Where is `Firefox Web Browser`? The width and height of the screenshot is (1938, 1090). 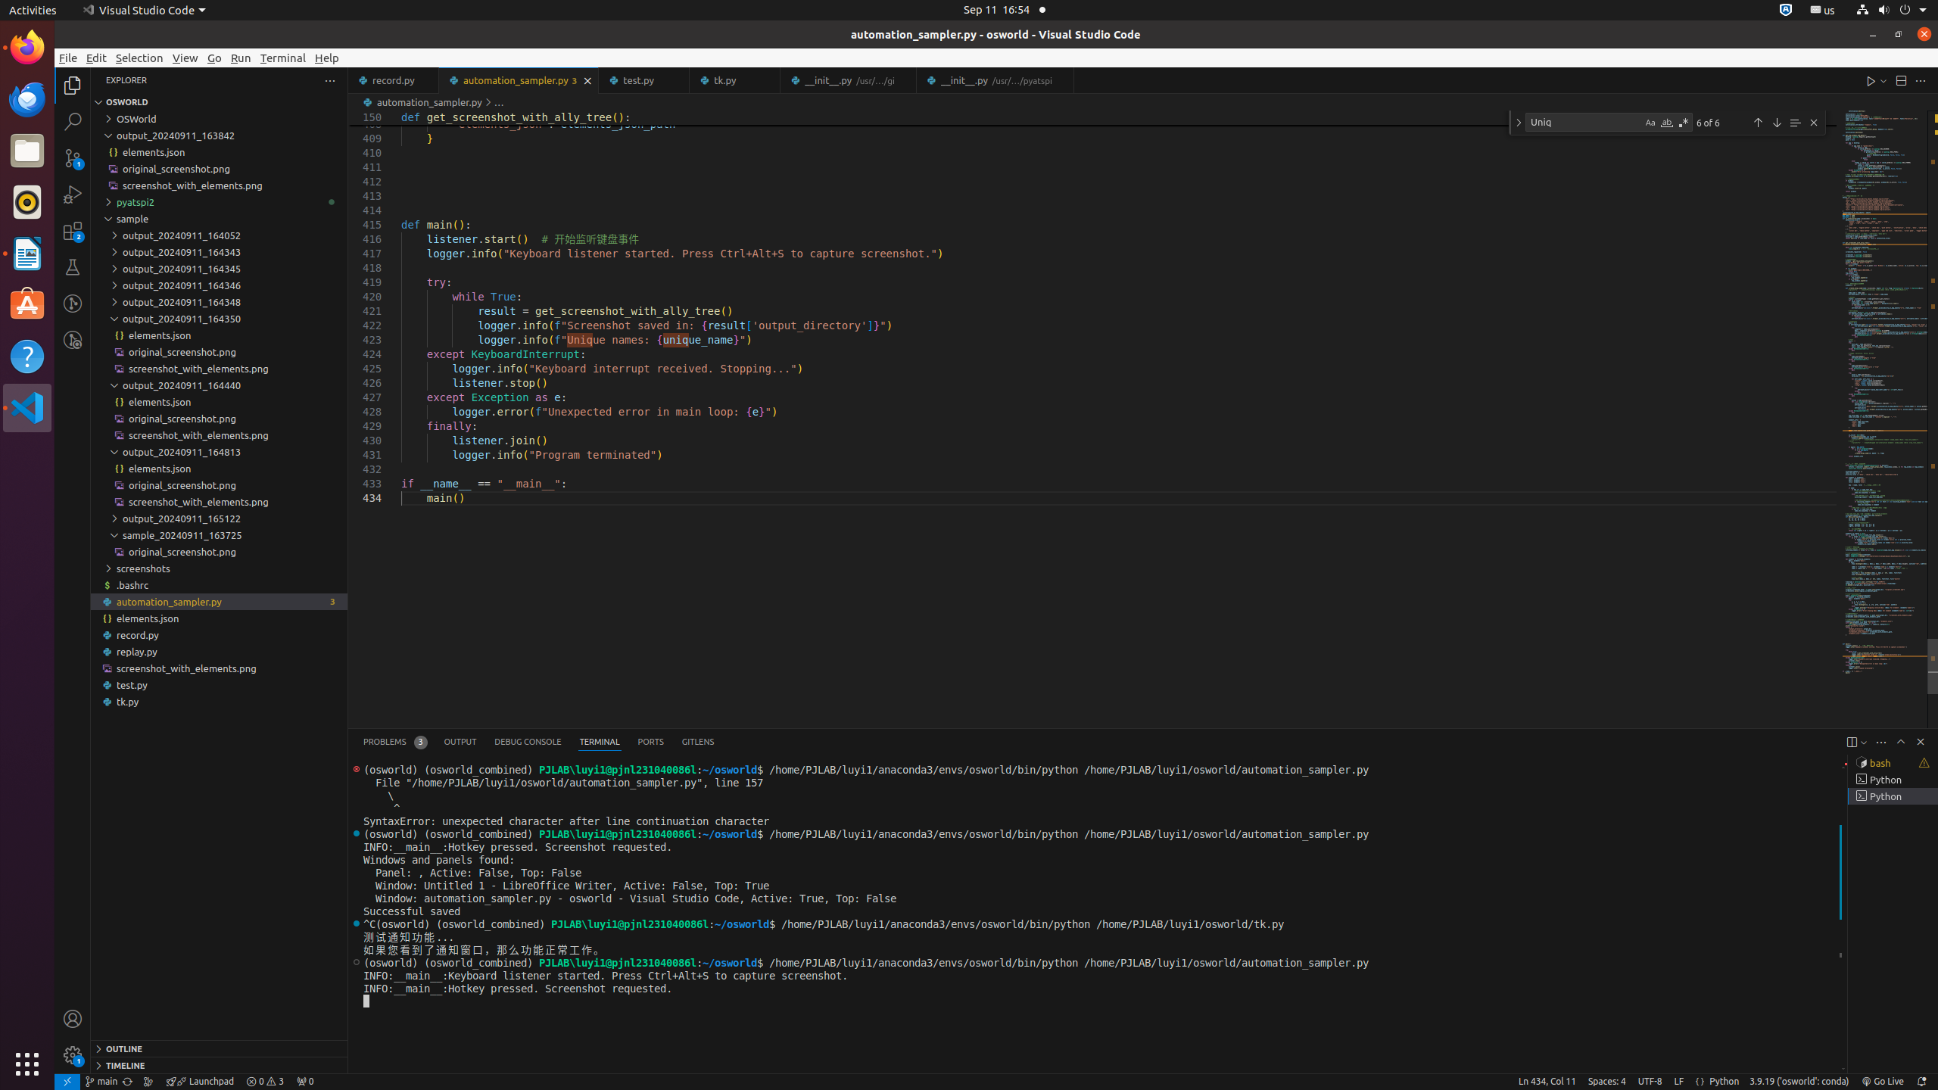
Firefox Web Browser is located at coordinates (27, 48).